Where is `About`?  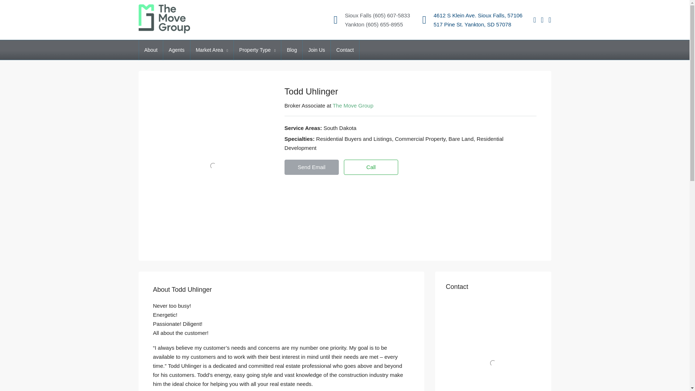 About is located at coordinates (151, 50).